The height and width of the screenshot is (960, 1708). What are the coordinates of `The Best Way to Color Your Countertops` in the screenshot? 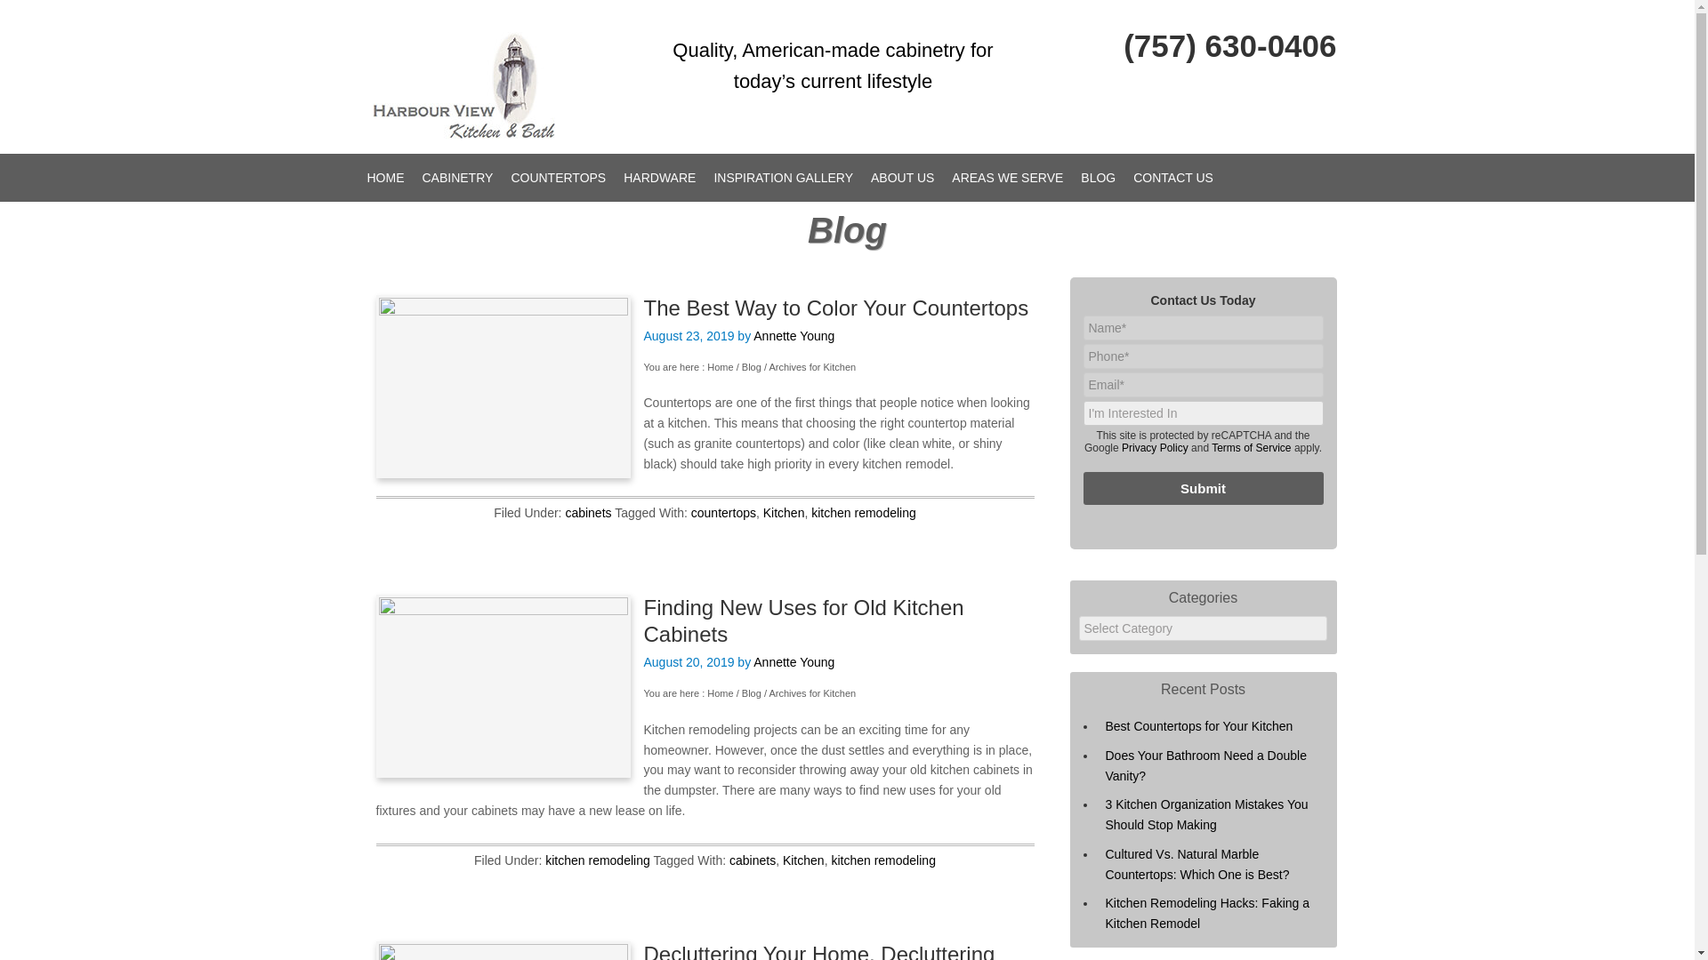 It's located at (836, 308).